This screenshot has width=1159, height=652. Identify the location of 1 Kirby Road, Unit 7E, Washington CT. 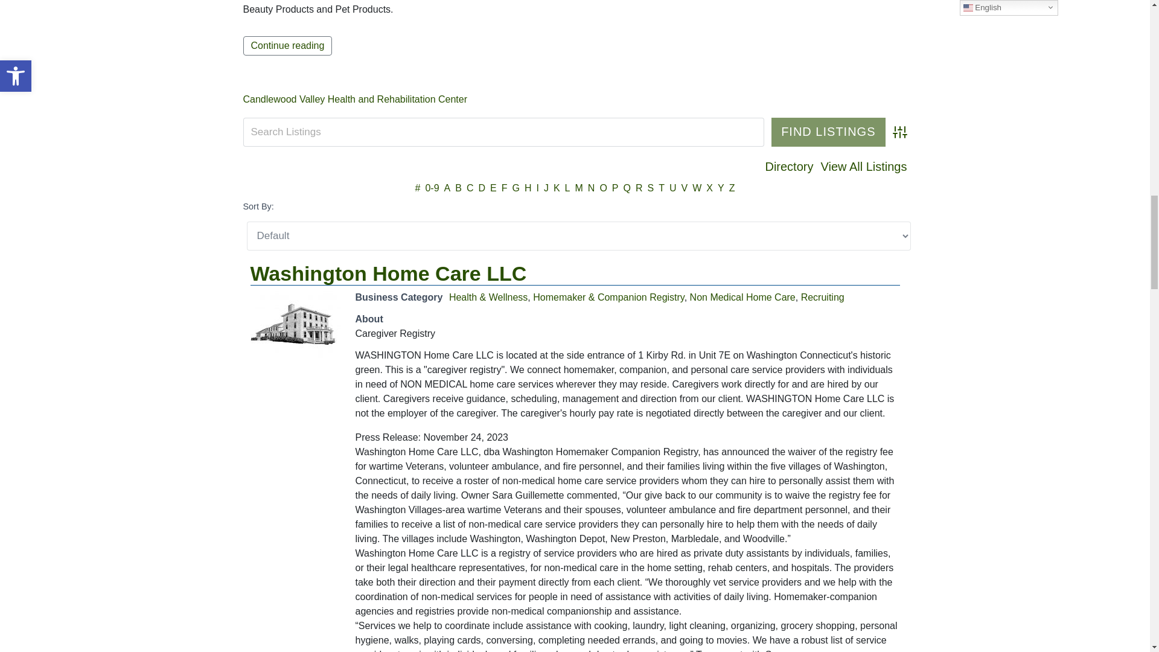
(295, 325).